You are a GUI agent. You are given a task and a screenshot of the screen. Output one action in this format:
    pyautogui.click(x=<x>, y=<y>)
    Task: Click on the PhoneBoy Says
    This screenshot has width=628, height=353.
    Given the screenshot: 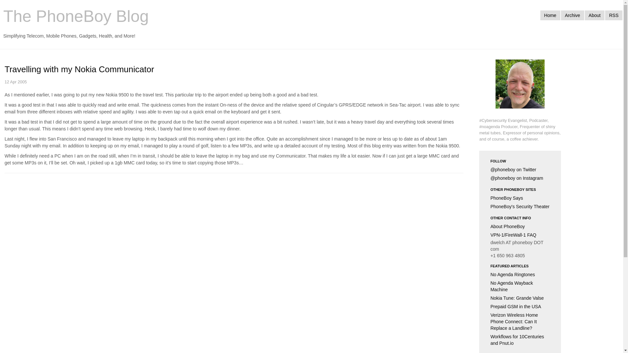 What is the action you would take?
    pyautogui.click(x=520, y=198)
    